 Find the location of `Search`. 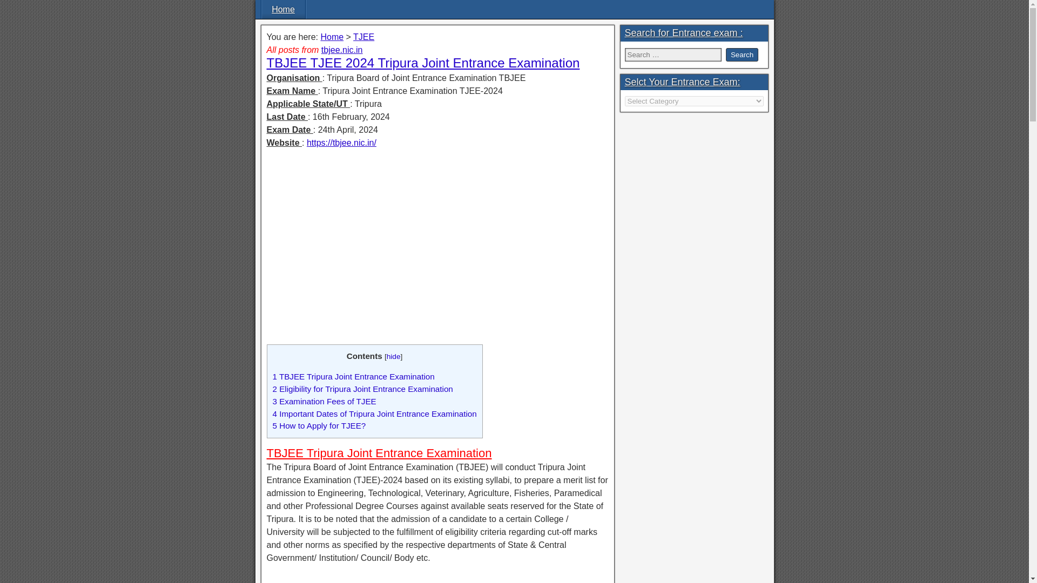

Search is located at coordinates (742, 55).